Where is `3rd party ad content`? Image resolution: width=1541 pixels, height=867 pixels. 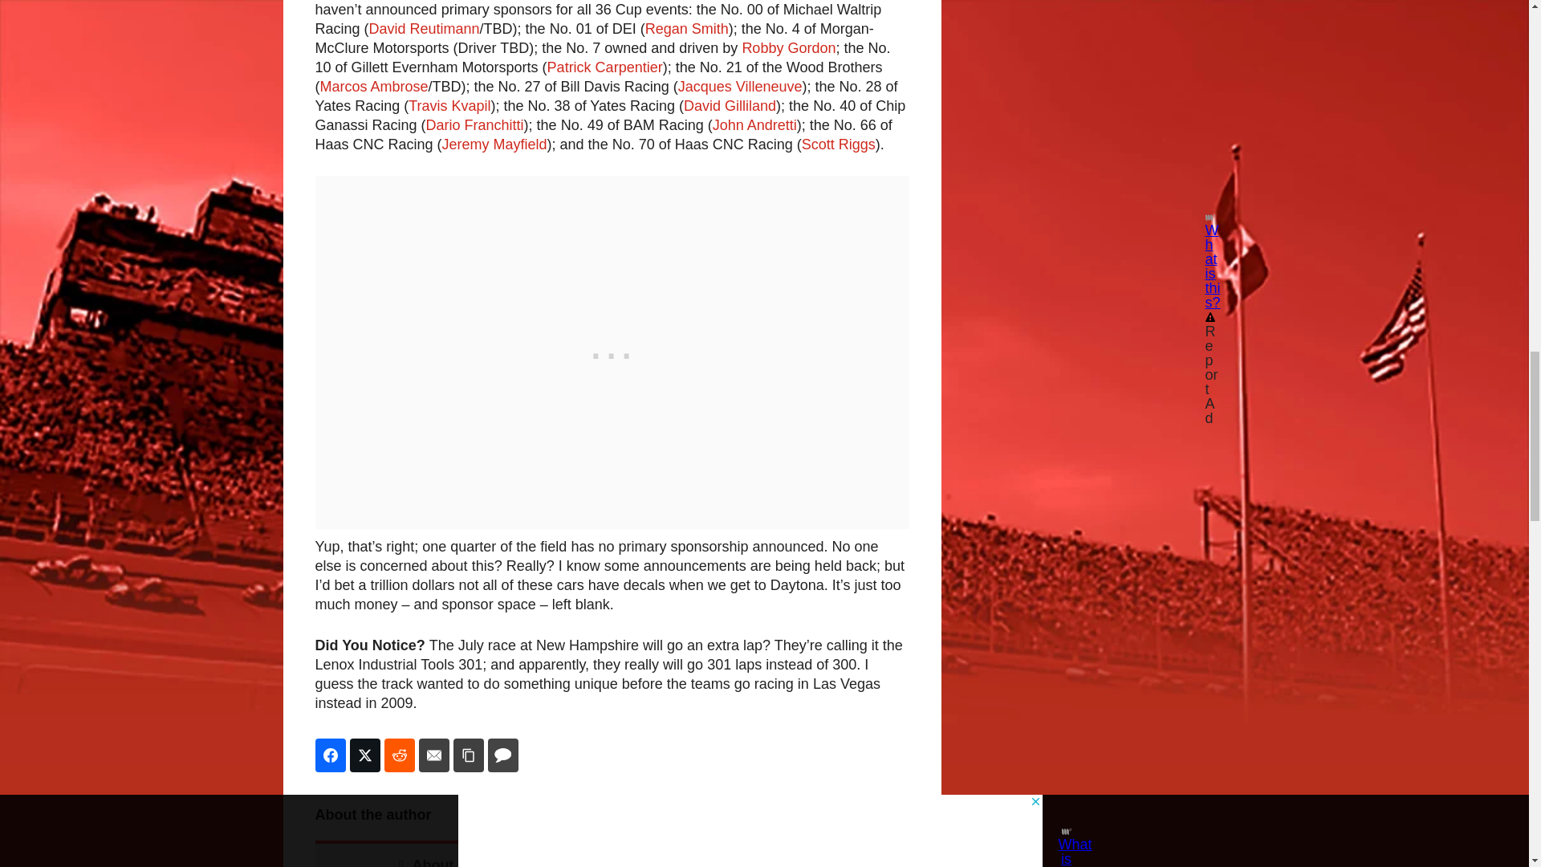 3rd party ad content is located at coordinates (1101, 6).